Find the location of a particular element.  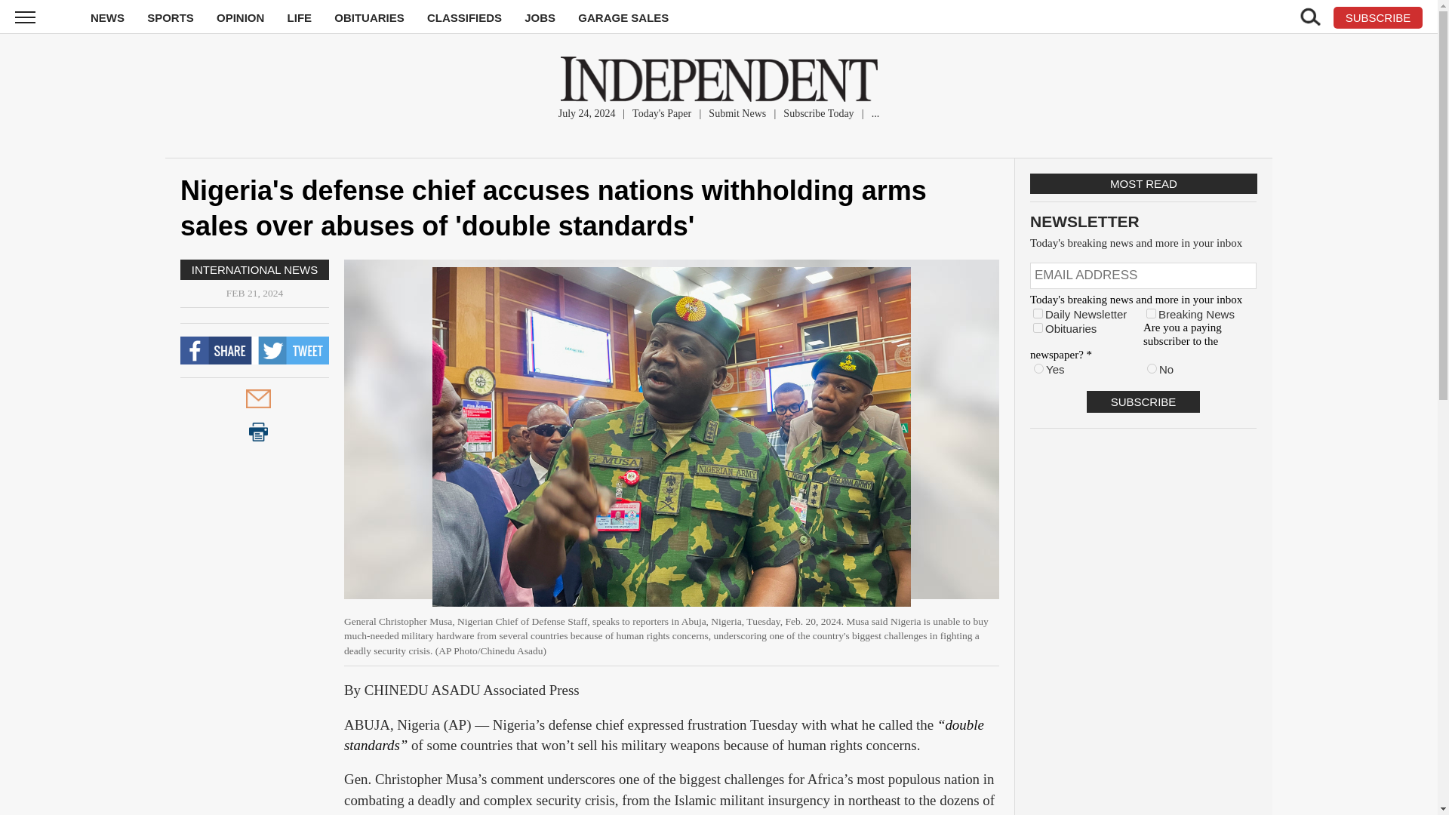

No is located at coordinates (1152, 368).